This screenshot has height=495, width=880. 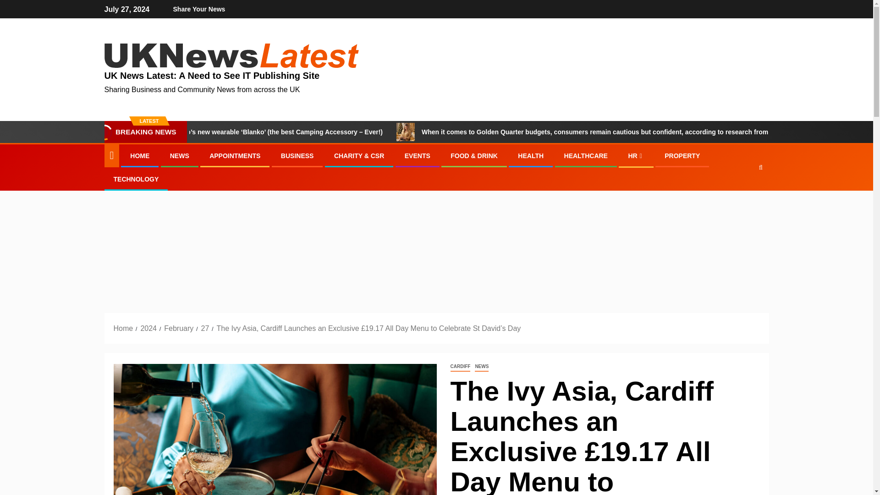 I want to click on HOME, so click(x=140, y=155).